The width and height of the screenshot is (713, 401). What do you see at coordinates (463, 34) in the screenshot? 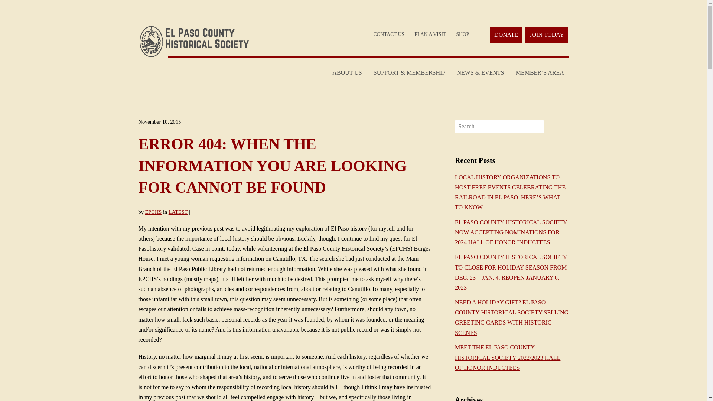
I see `SHOP` at bounding box center [463, 34].